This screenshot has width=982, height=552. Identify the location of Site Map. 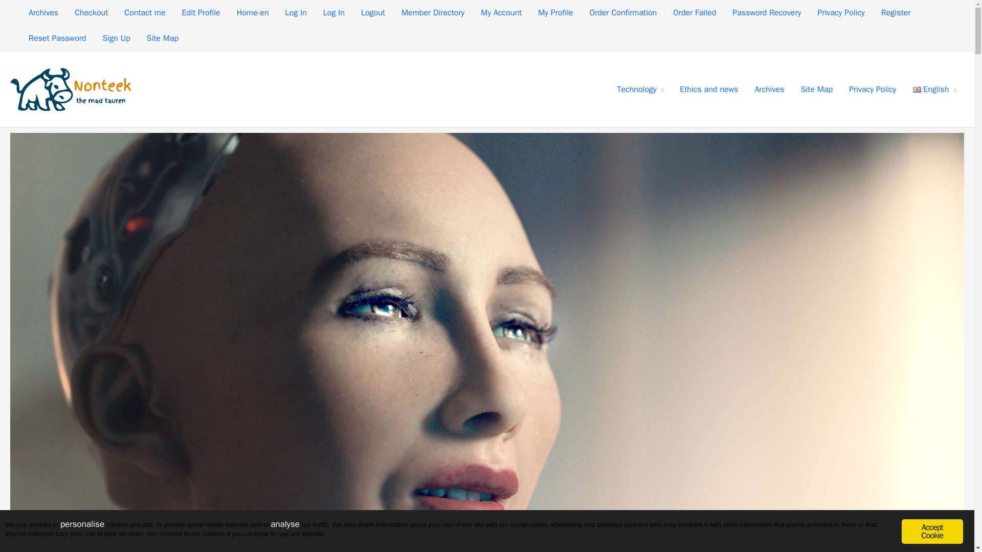
(162, 38).